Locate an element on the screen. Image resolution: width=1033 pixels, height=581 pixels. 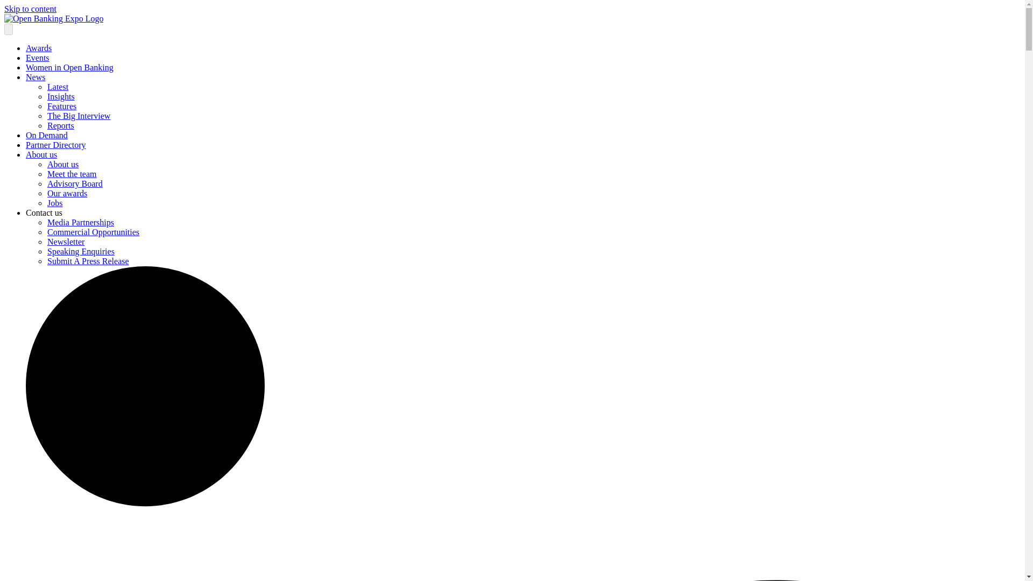
Jobs is located at coordinates (55, 203).